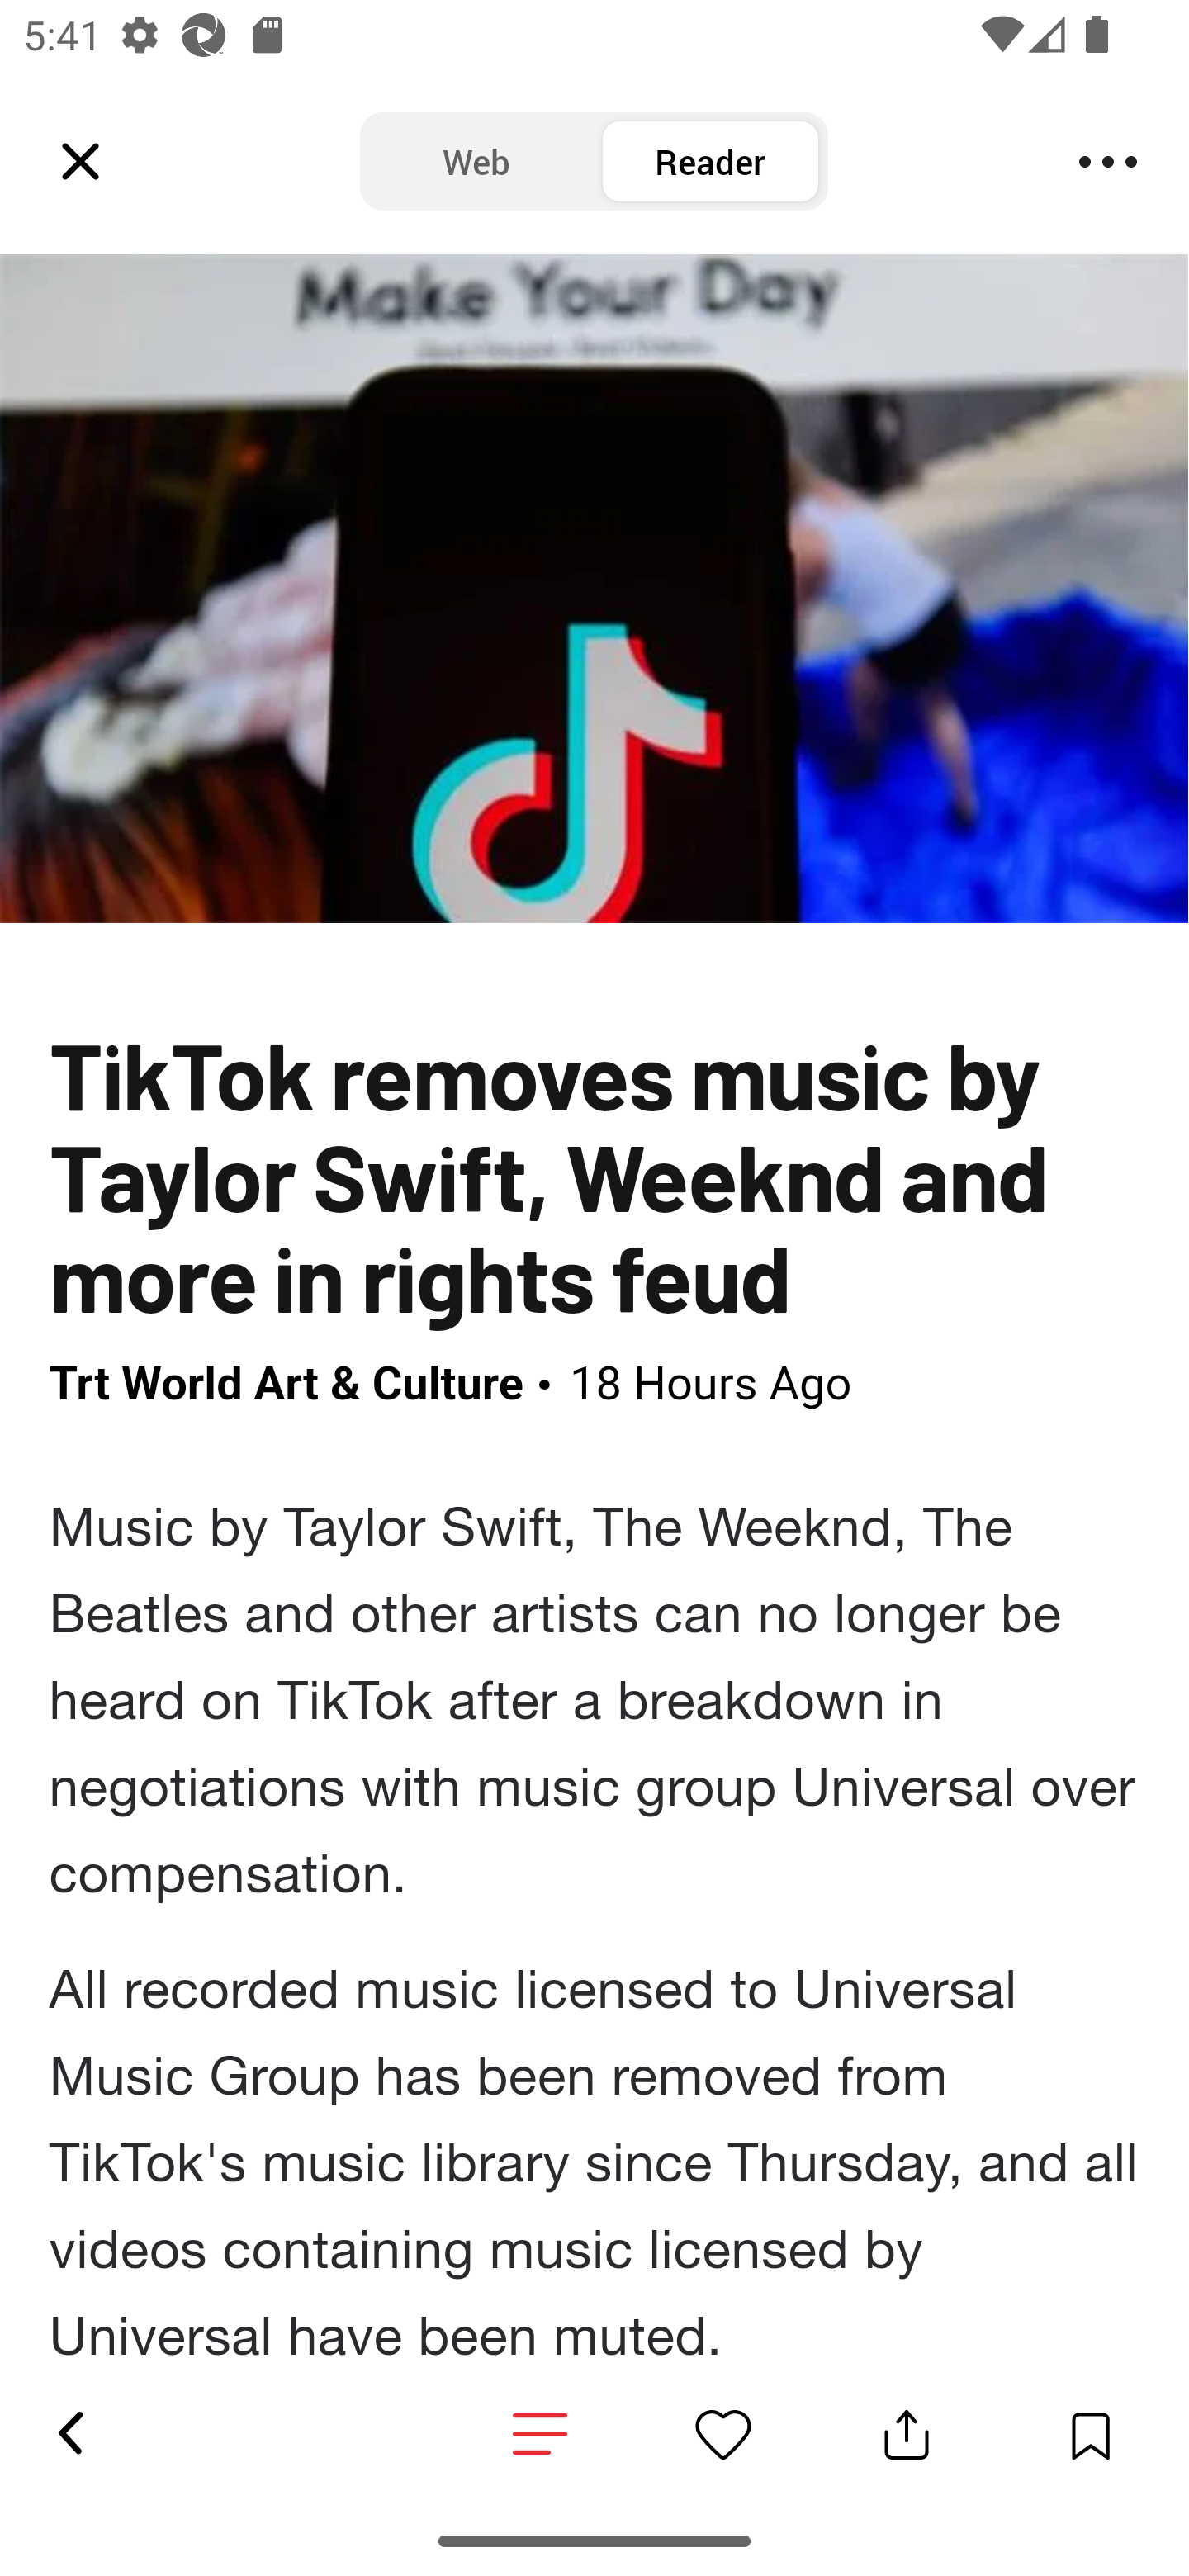 The image size is (1189, 2576). Describe the element at coordinates (69, 2434) in the screenshot. I see `Back Button` at that location.